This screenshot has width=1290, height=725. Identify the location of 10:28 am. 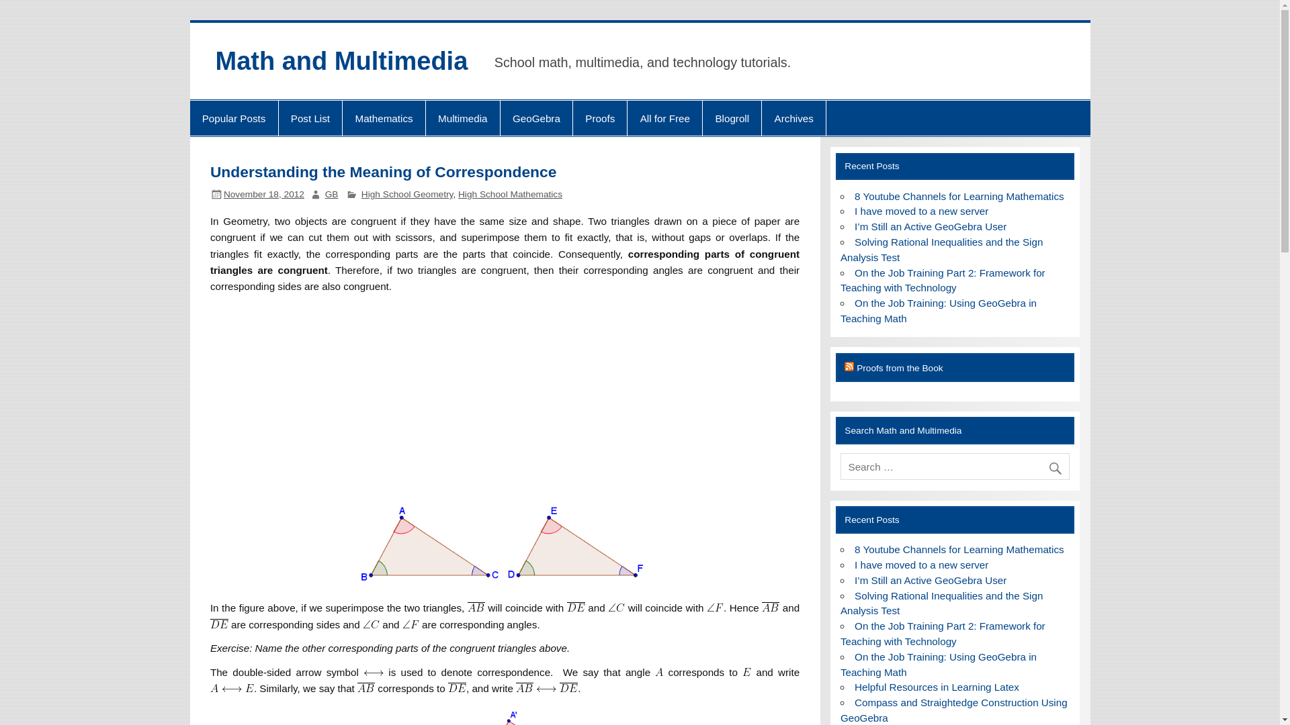
(263, 194).